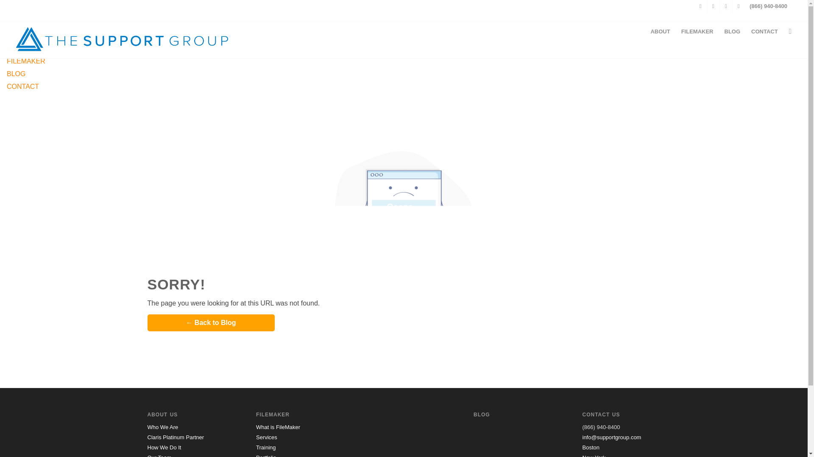  Describe the element at coordinates (407, 48) in the screenshot. I see `ABOUT` at that location.